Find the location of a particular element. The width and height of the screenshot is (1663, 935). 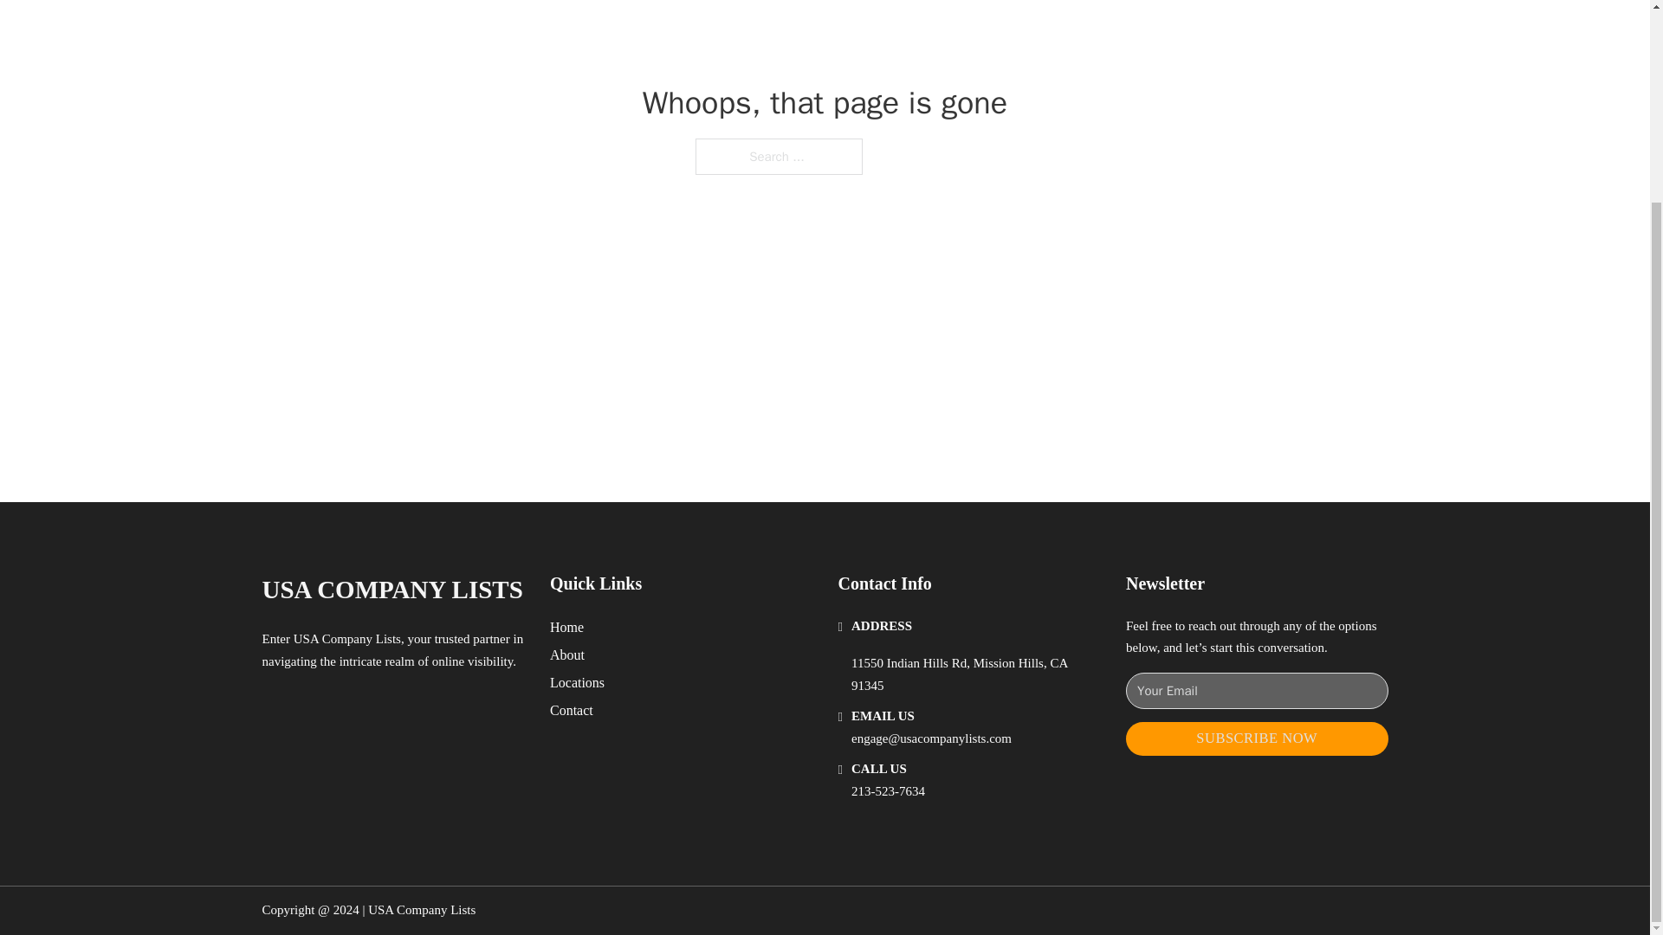

Contact is located at coordinates (572, 710).